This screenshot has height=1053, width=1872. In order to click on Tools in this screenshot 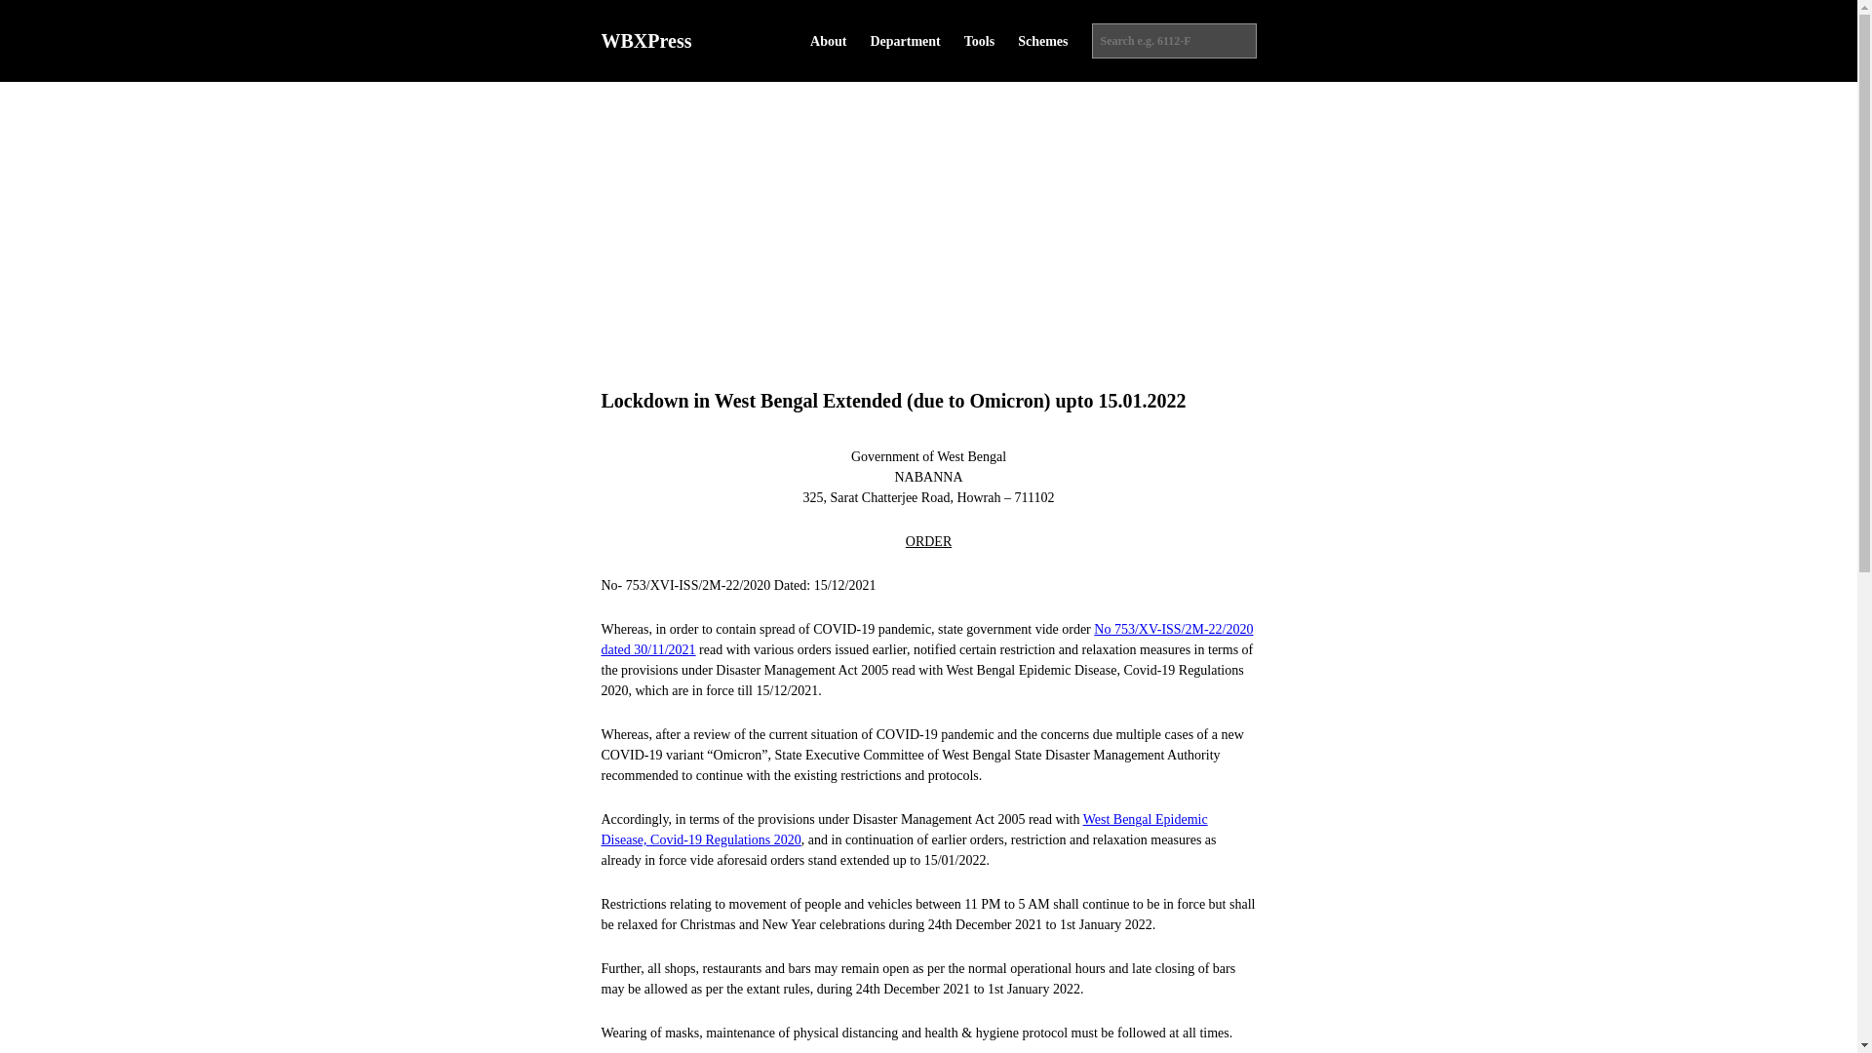, I will do `click(979, 41)`.